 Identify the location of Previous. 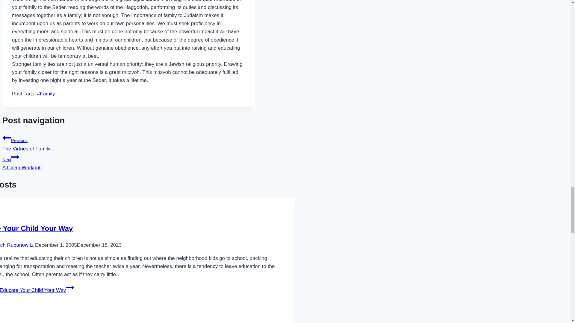
(17, 245).